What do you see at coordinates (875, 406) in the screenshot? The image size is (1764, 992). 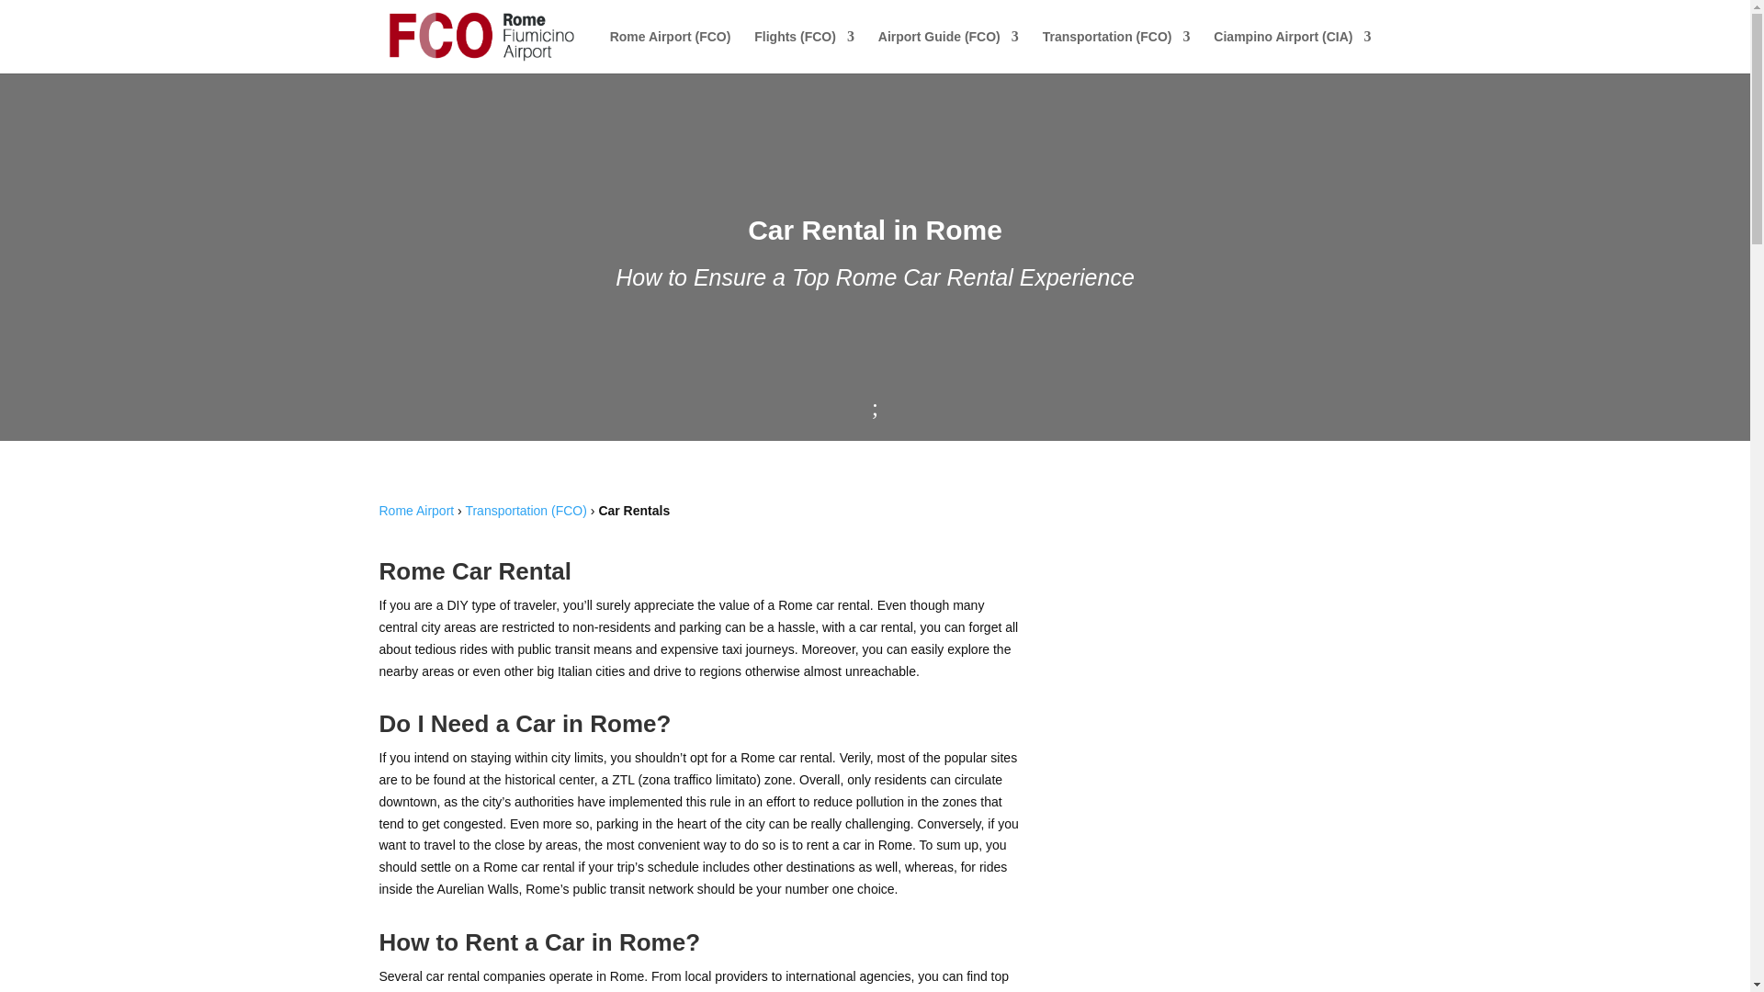 I see `;` at bounding box center [875, 406].